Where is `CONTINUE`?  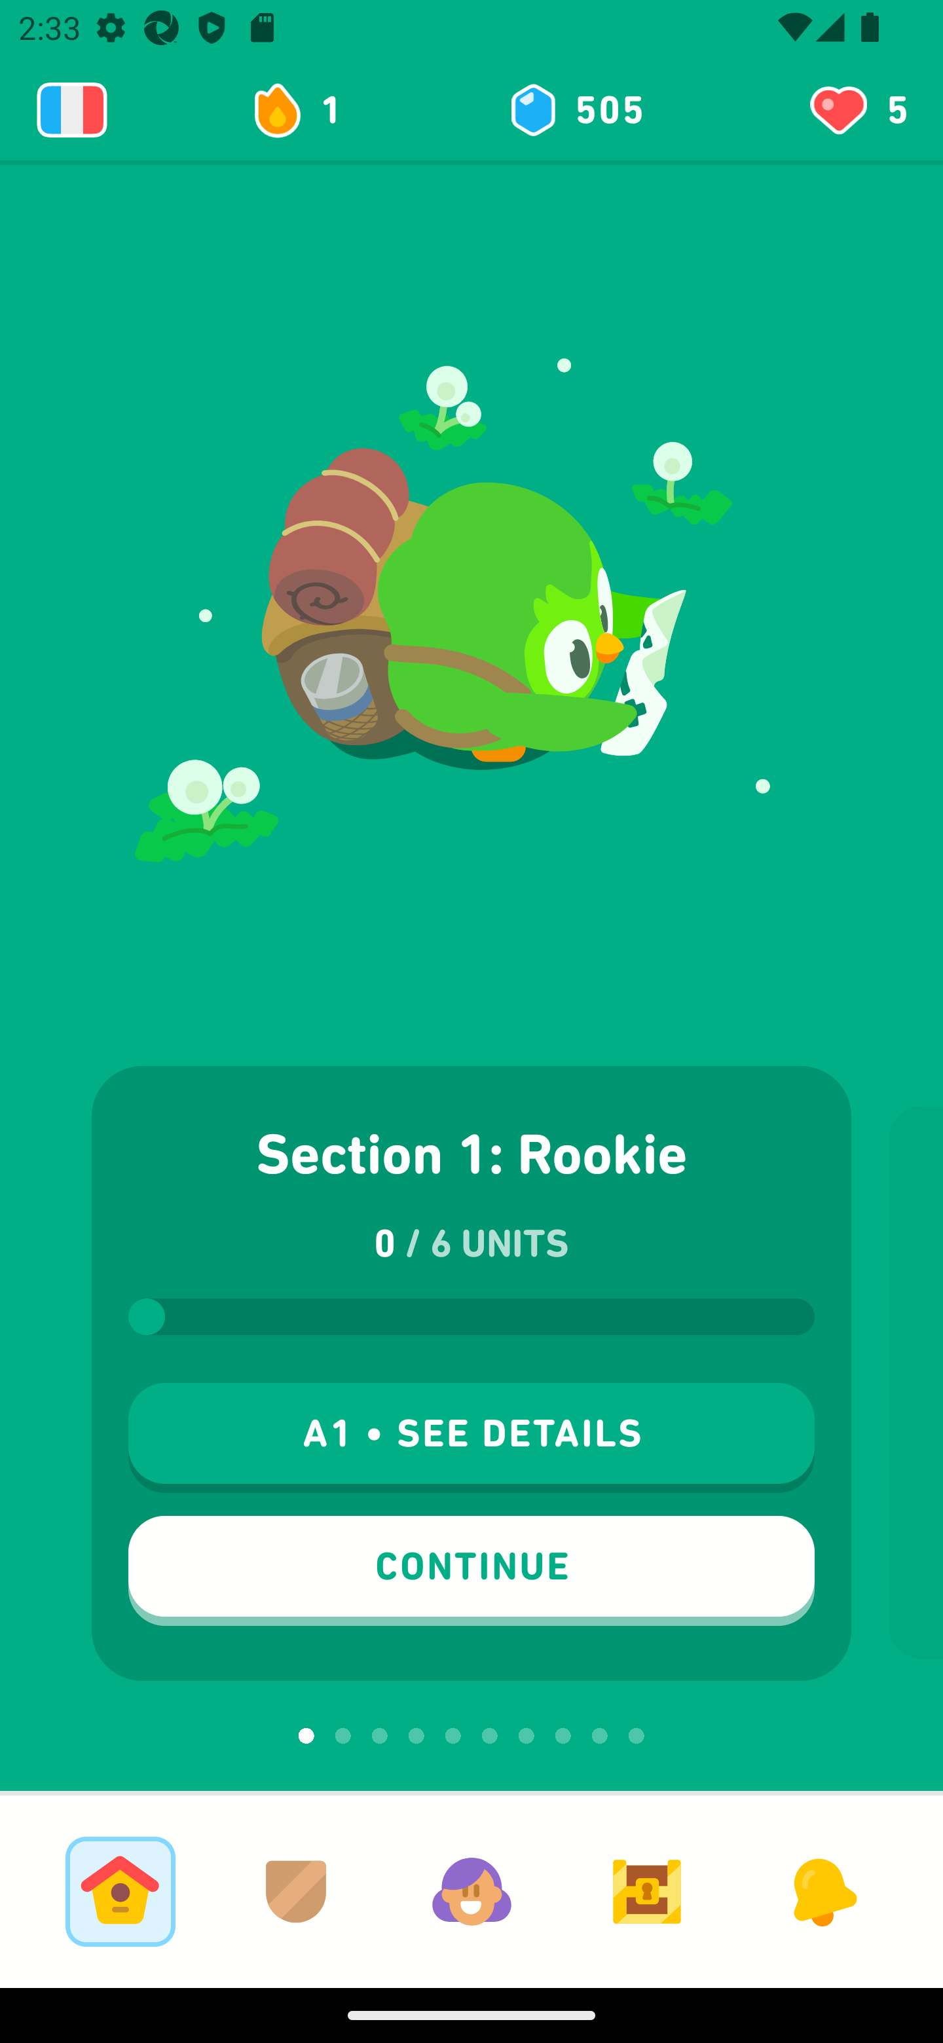 CONTINUE is located at coordinates (471, 1571).